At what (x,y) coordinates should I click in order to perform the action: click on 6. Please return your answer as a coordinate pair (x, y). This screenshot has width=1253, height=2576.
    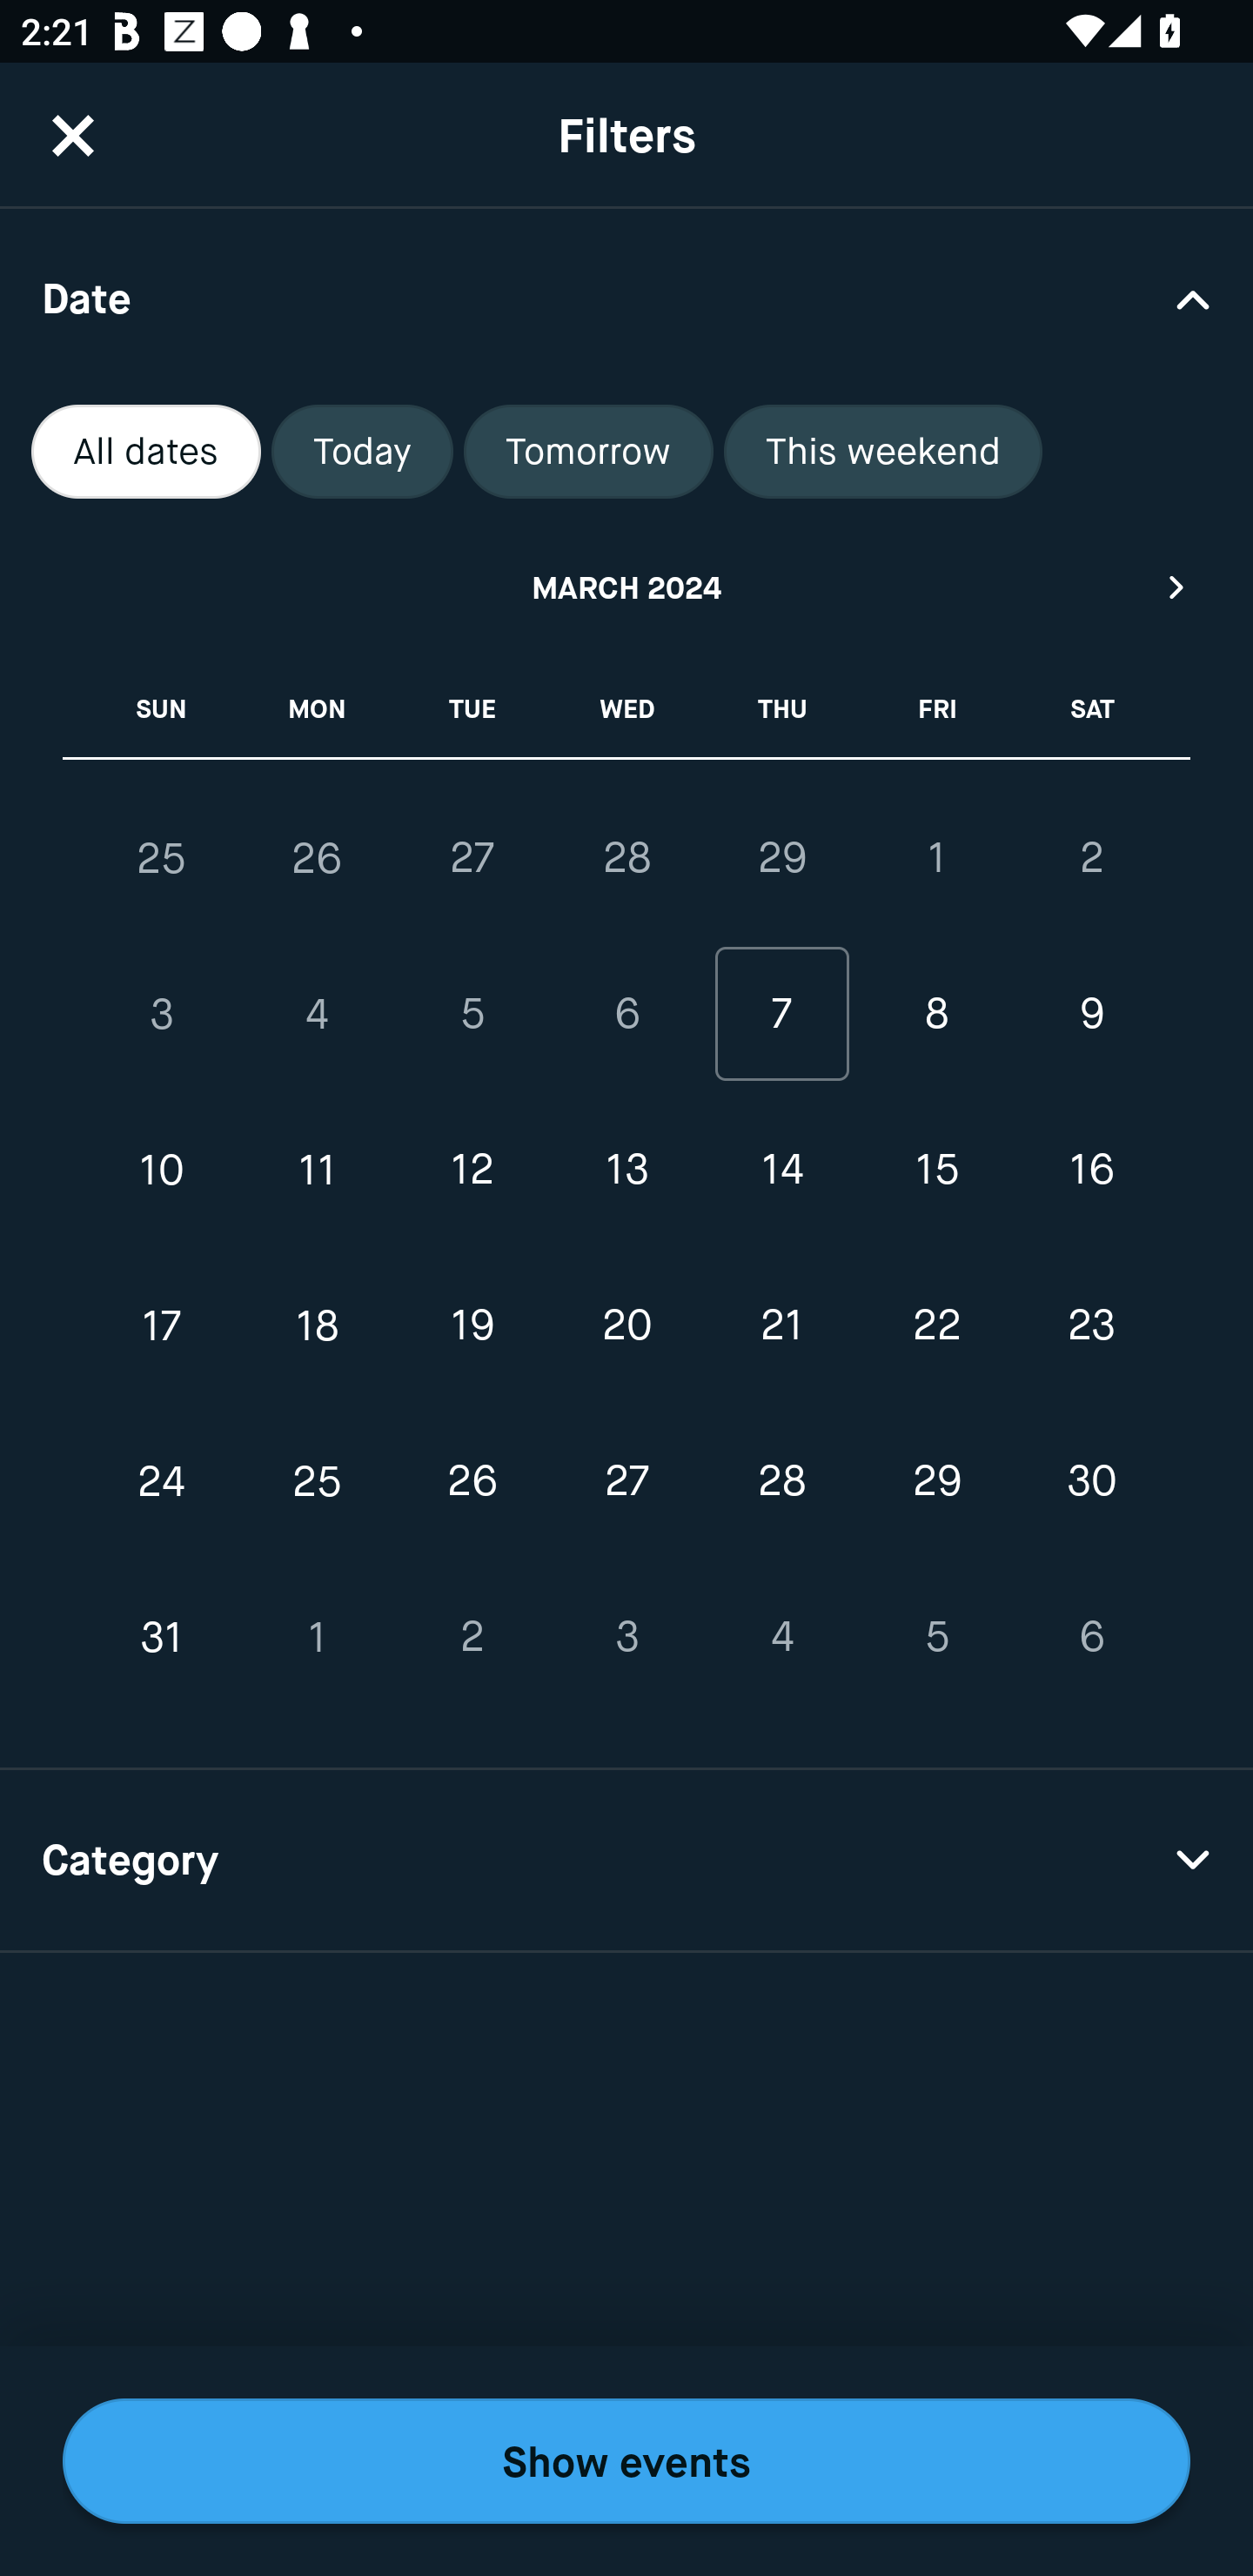
    Looking at the image, I should click on (626, 1015).